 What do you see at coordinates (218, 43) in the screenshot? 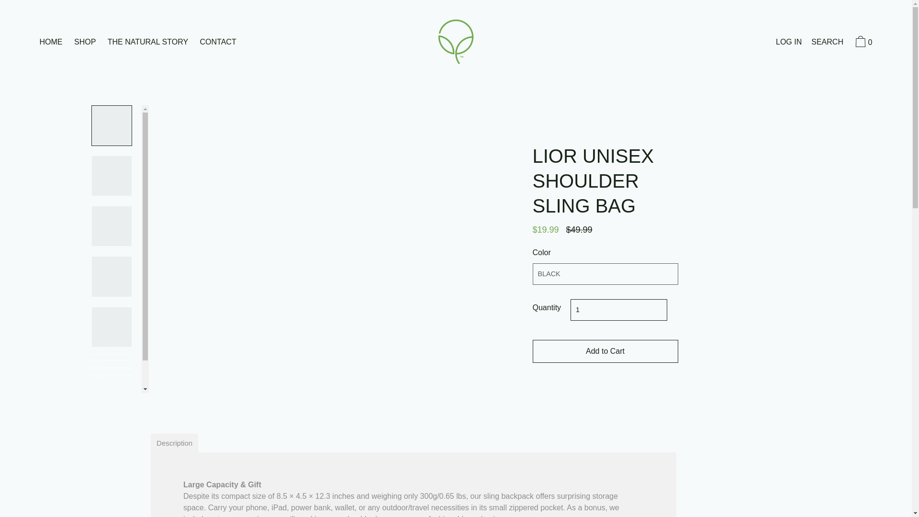
I see `CONTACT` at bounding box center [218, 43].